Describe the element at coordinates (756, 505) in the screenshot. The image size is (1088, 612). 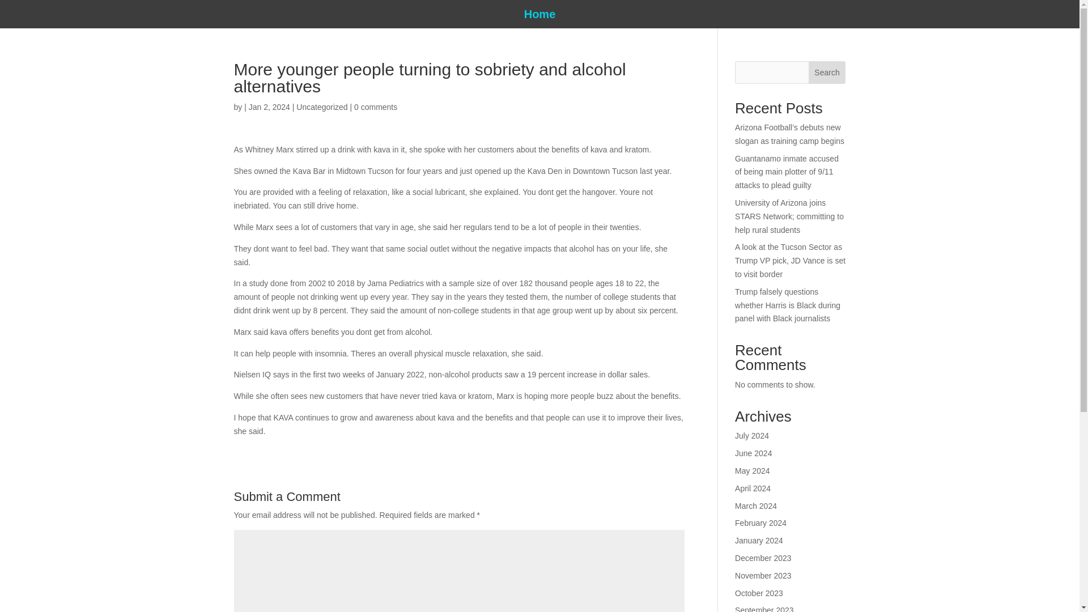
I see `March 2024` at that location.